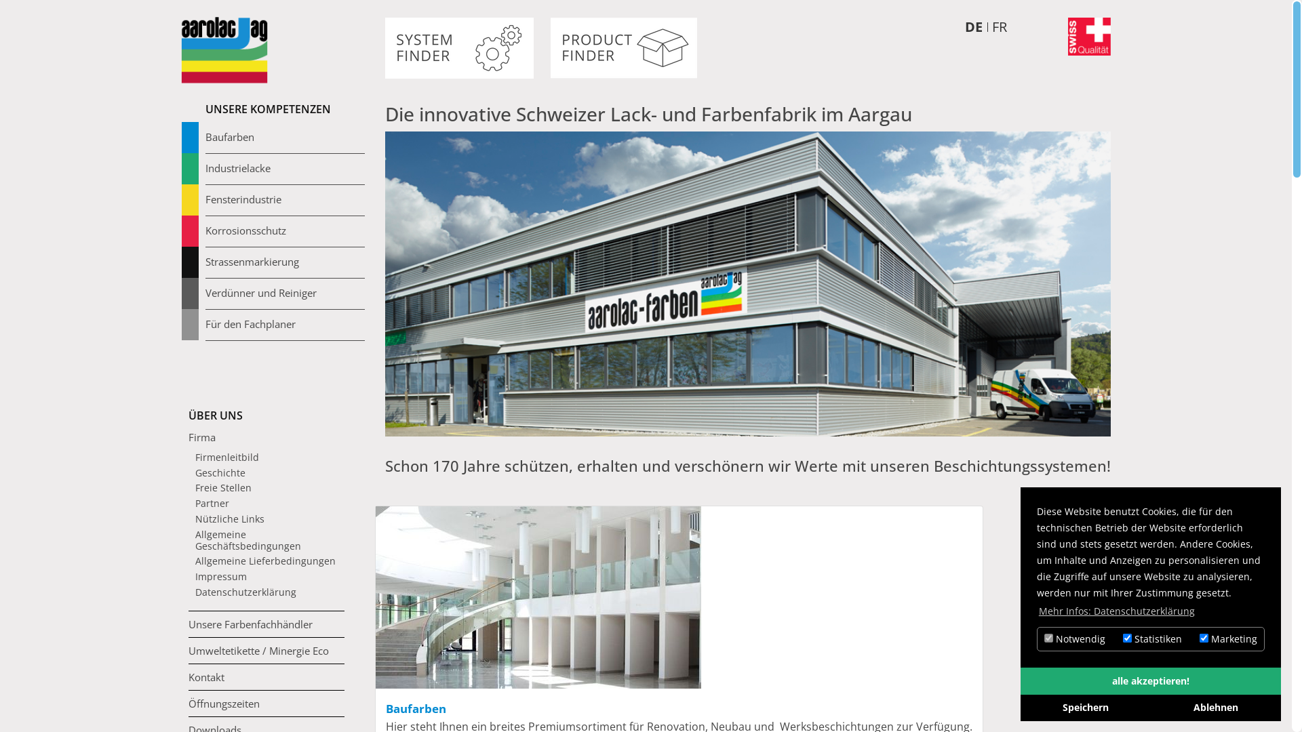 This screenshot has height=732, width=1302. What do you see at coordinates (224, 50) in the screenshot?
I see `Home` at bounding box center [224, 50].